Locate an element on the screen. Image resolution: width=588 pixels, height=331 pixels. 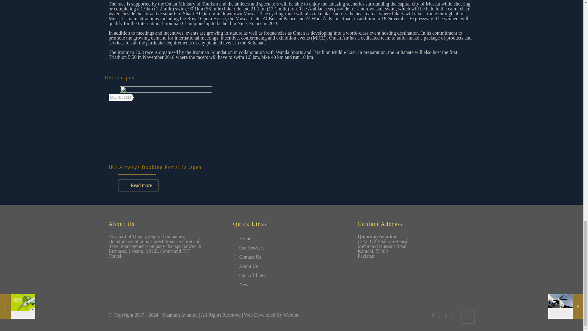
Facebook is located at coordinates (427, 315).